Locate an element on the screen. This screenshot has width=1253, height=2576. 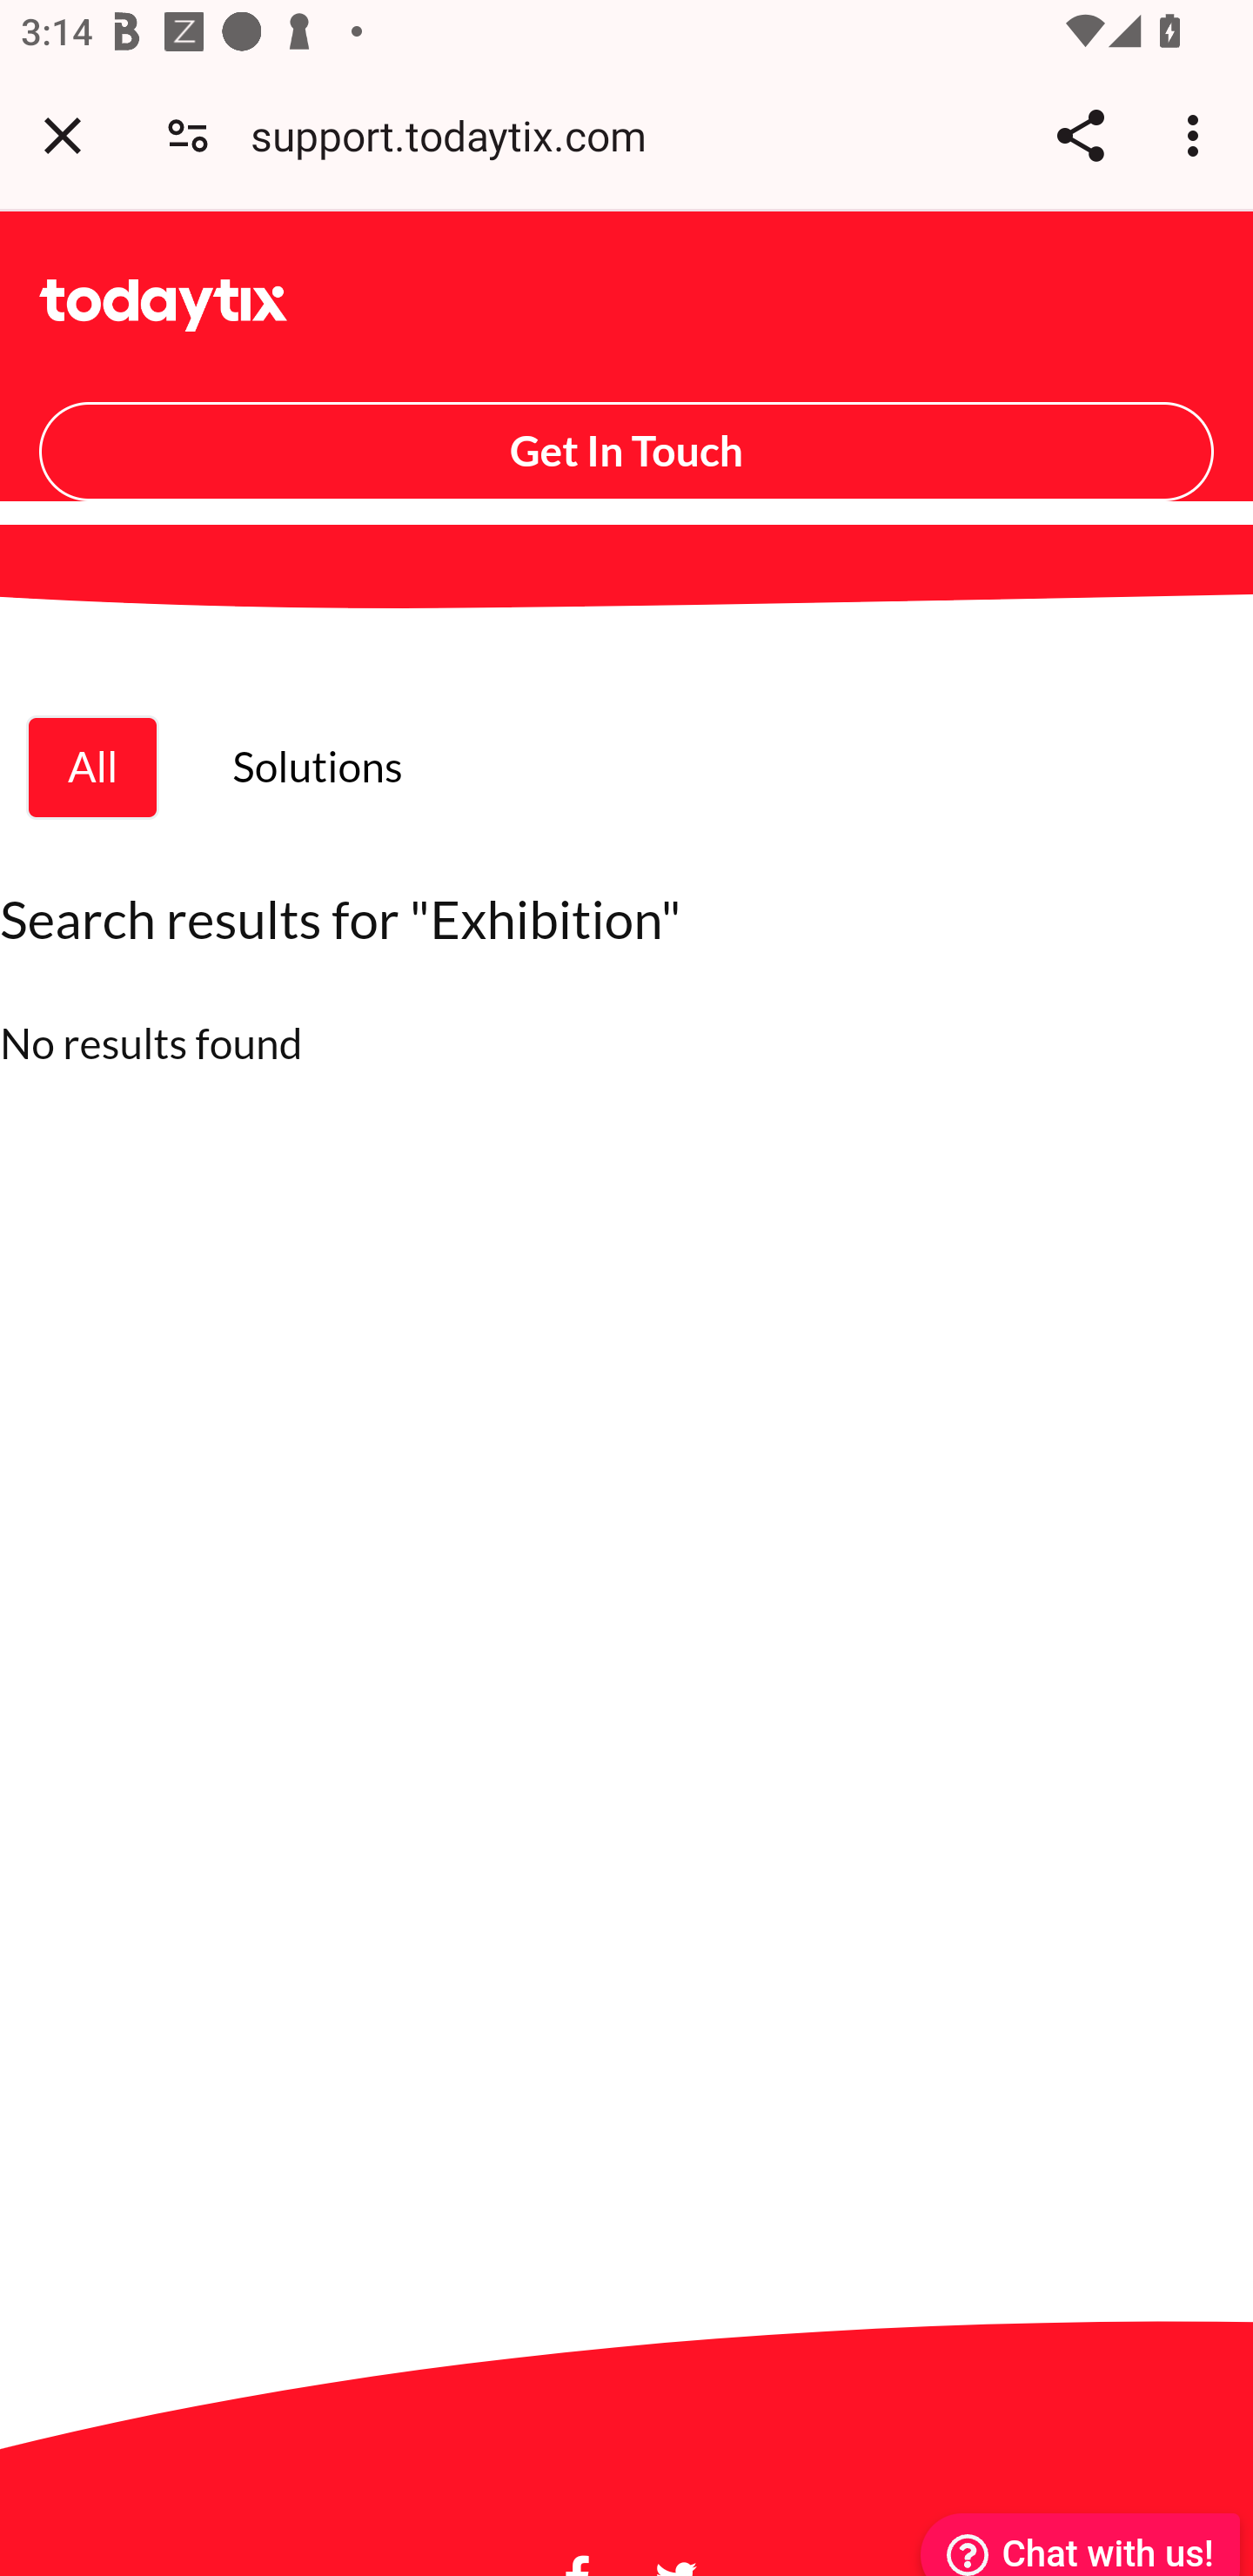
support.todaytix.com is located at coordinates (459, 134).